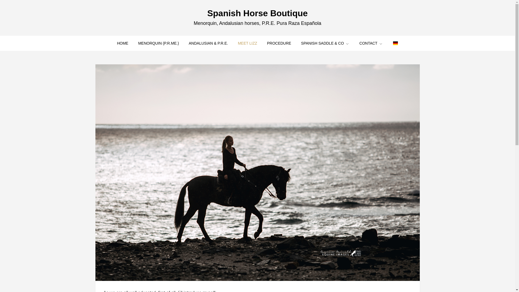 The image size is (519, 292). Describe the element at coordinates (257, 13) in the screenshot. I see `Spanish Horse Boutique` at that location.